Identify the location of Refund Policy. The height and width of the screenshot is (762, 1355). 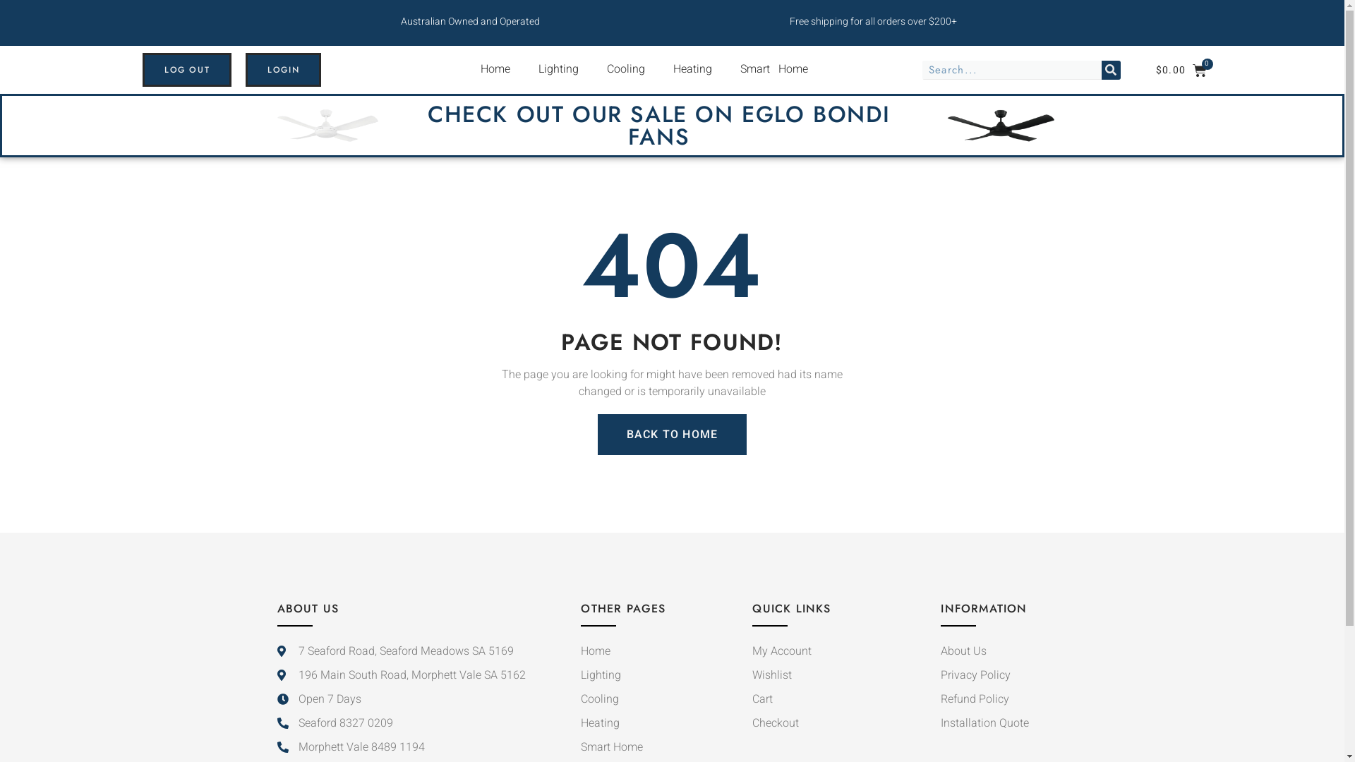
(1004, 699).